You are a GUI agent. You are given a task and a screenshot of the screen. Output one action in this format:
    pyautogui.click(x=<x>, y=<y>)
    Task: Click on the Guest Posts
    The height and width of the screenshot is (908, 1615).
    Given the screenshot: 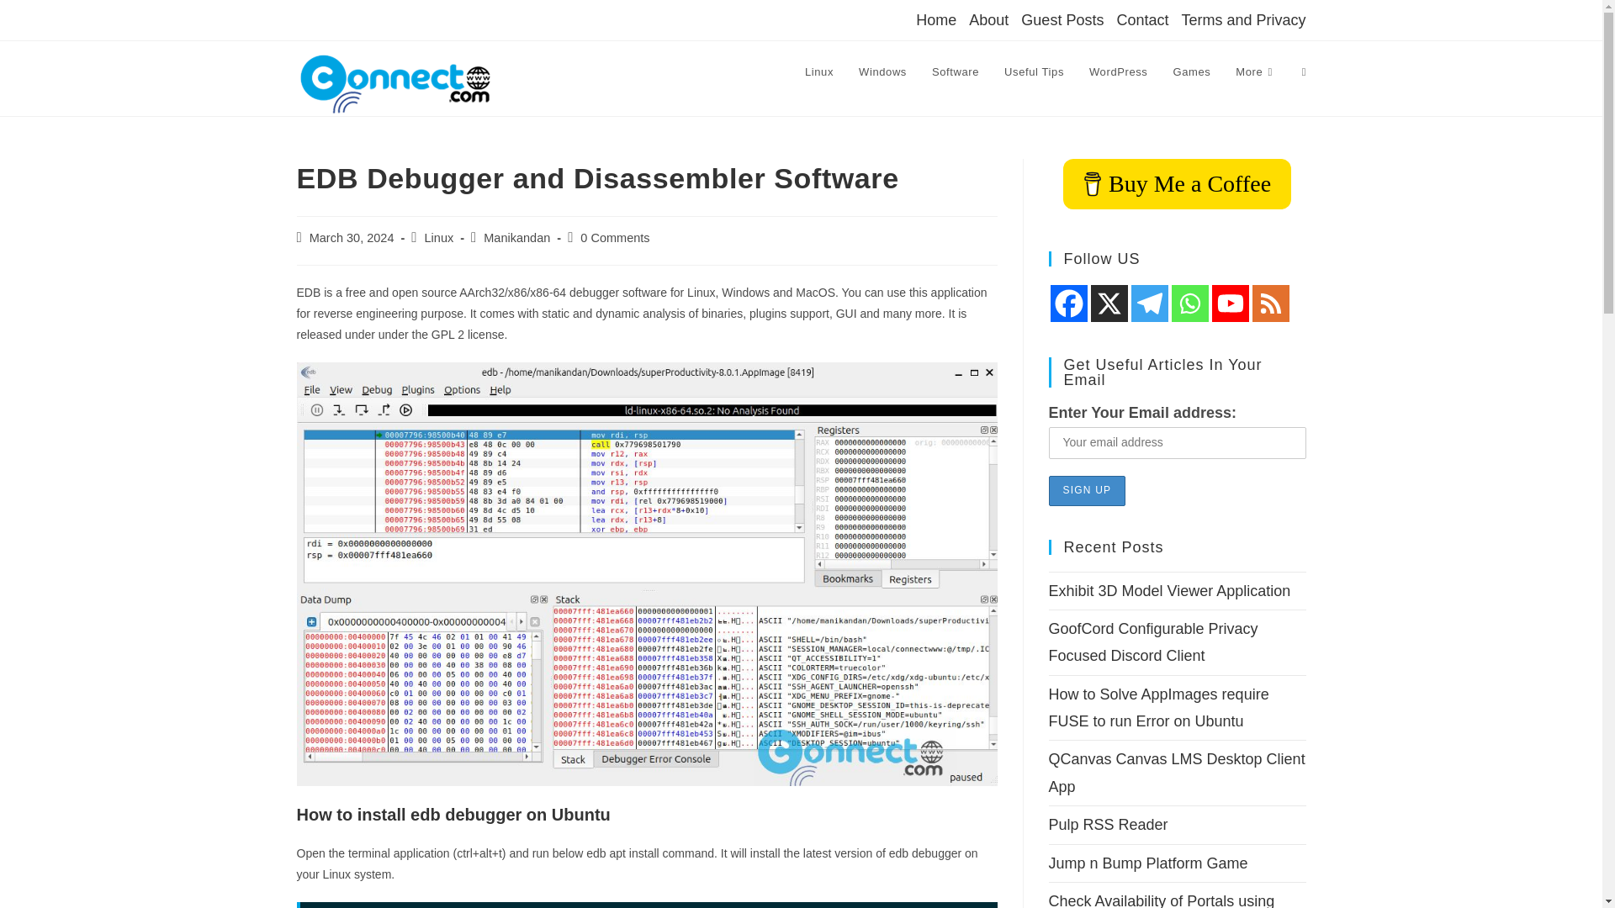 What is the action you would take?
    pyautogui.click(x=1062, y=19)
    